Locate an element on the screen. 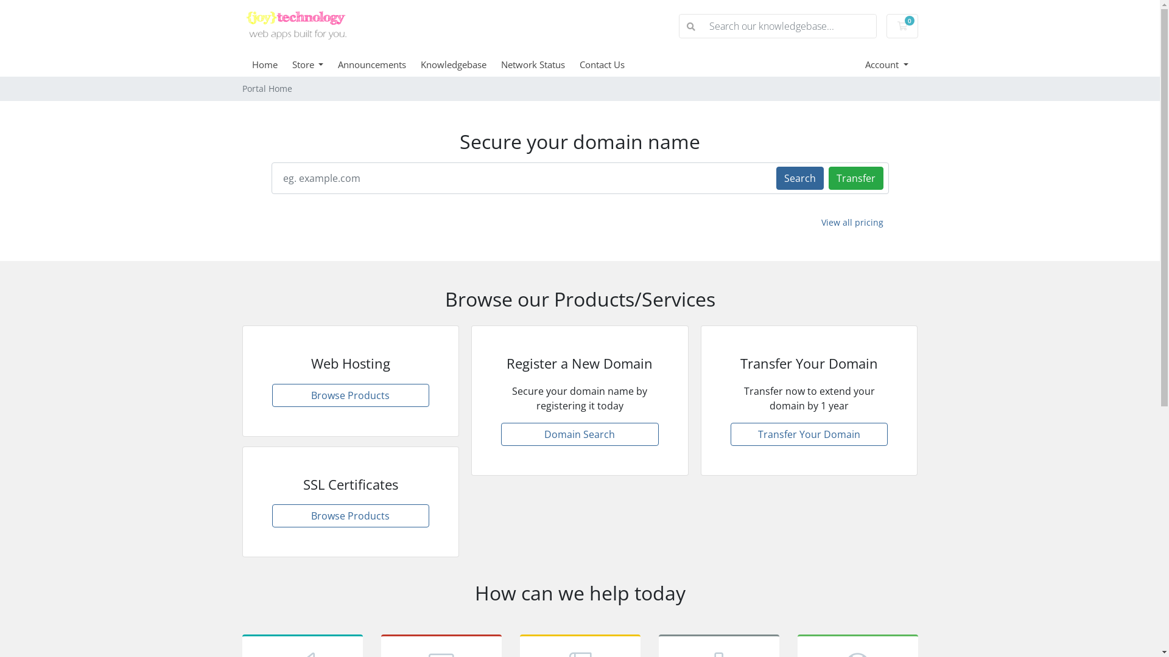 The height and width of the screenshot is (657, 1169). Contact Us is located at coordinates (609, 64).